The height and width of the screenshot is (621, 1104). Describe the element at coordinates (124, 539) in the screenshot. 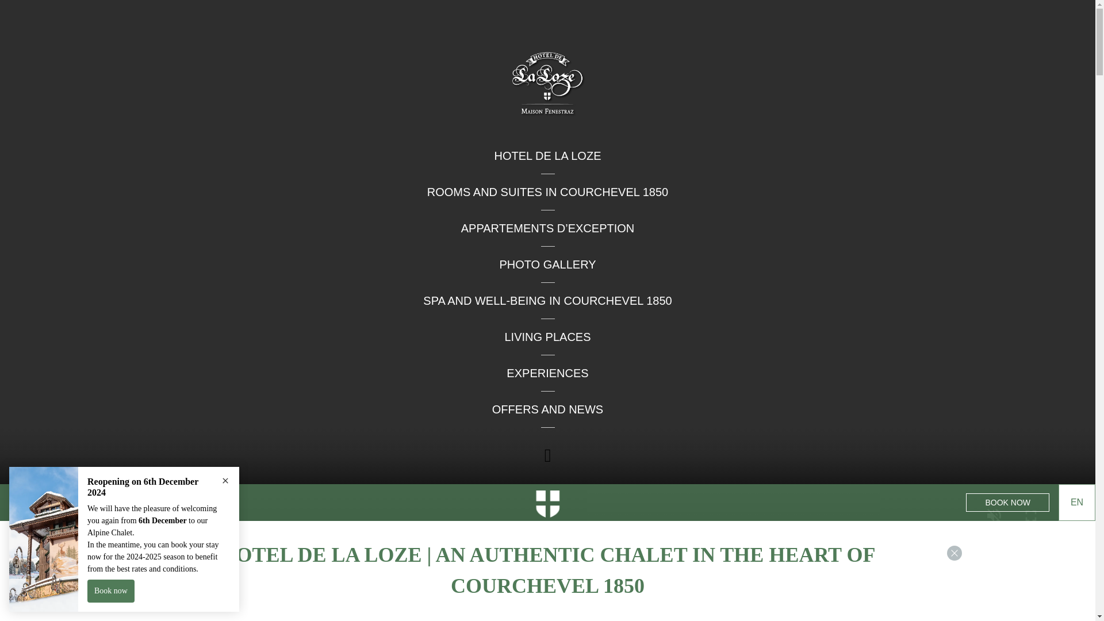

I see `Overlay Message` at that location.